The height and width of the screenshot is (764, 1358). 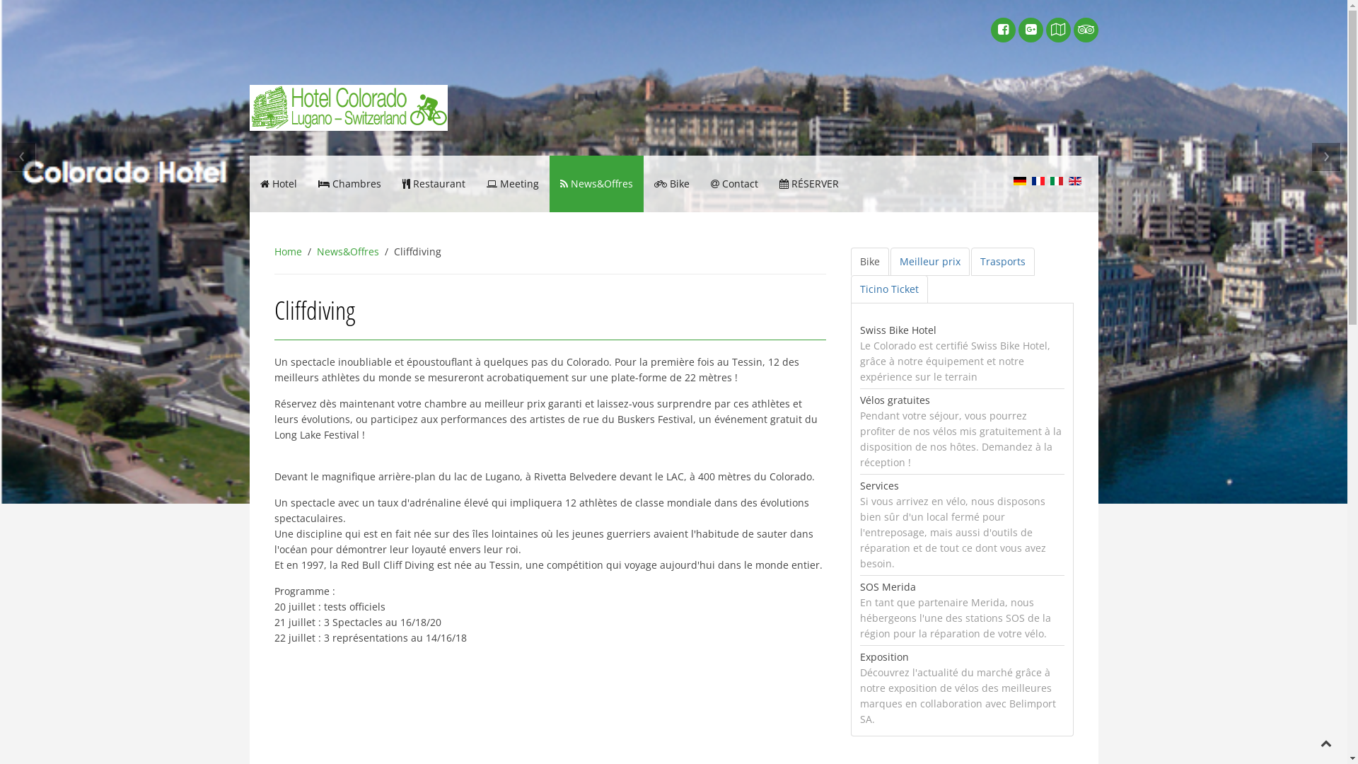 What do you see at coordinates (349, 184) in the screenshot?
I see `Chambres` at bounding box center [349, 184].